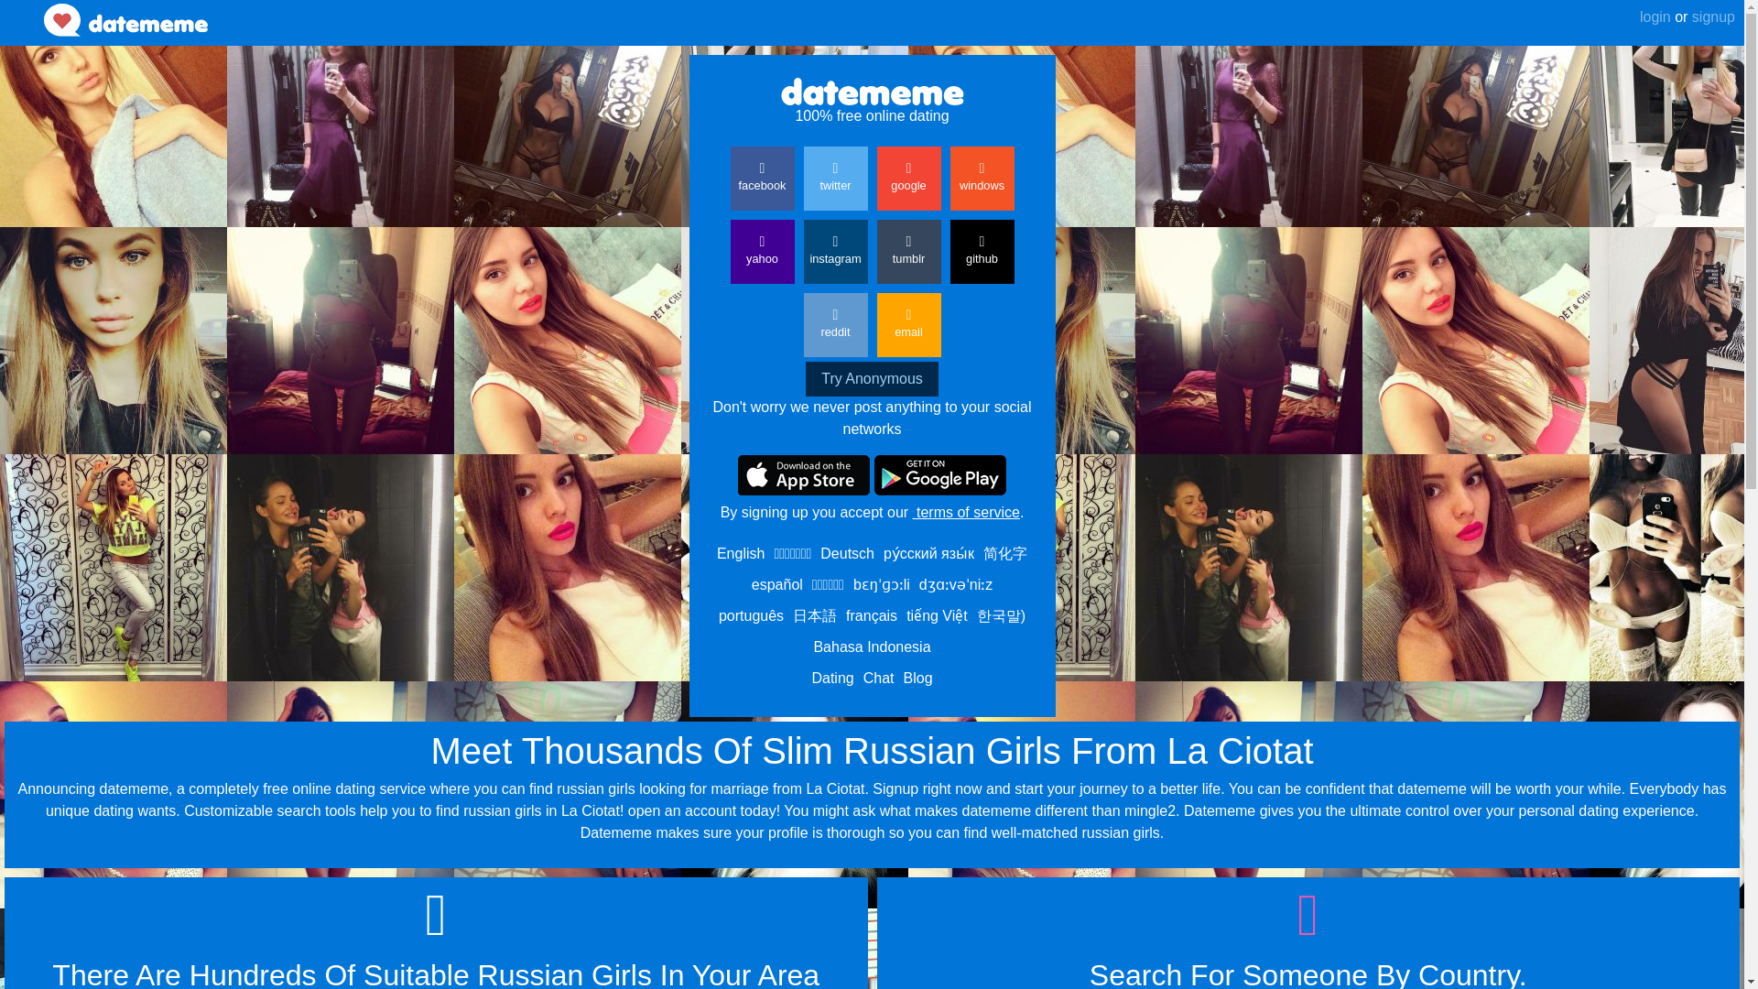 The height and width of the screenshot is (989, 1758). I want to click on  signup, so click(1711, 16).